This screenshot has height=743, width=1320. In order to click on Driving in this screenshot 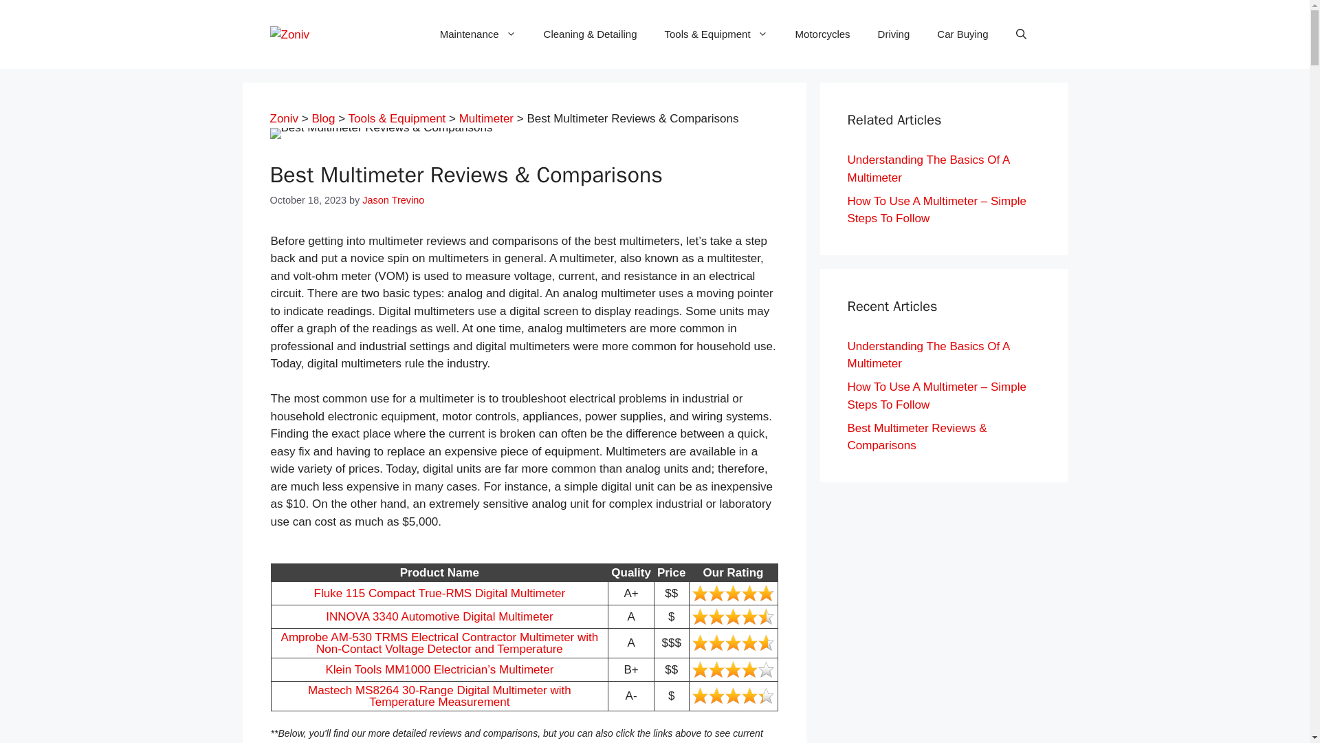, I will do `click(894, 34)`.